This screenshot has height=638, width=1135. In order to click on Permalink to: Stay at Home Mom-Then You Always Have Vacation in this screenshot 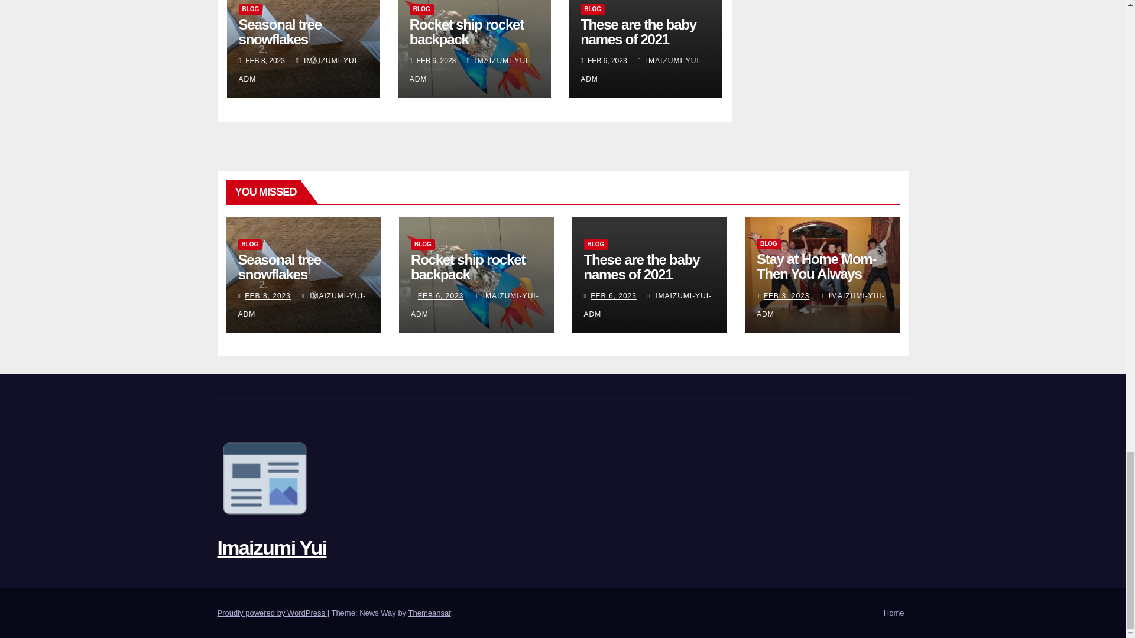, I will do `click(816, 274)`.